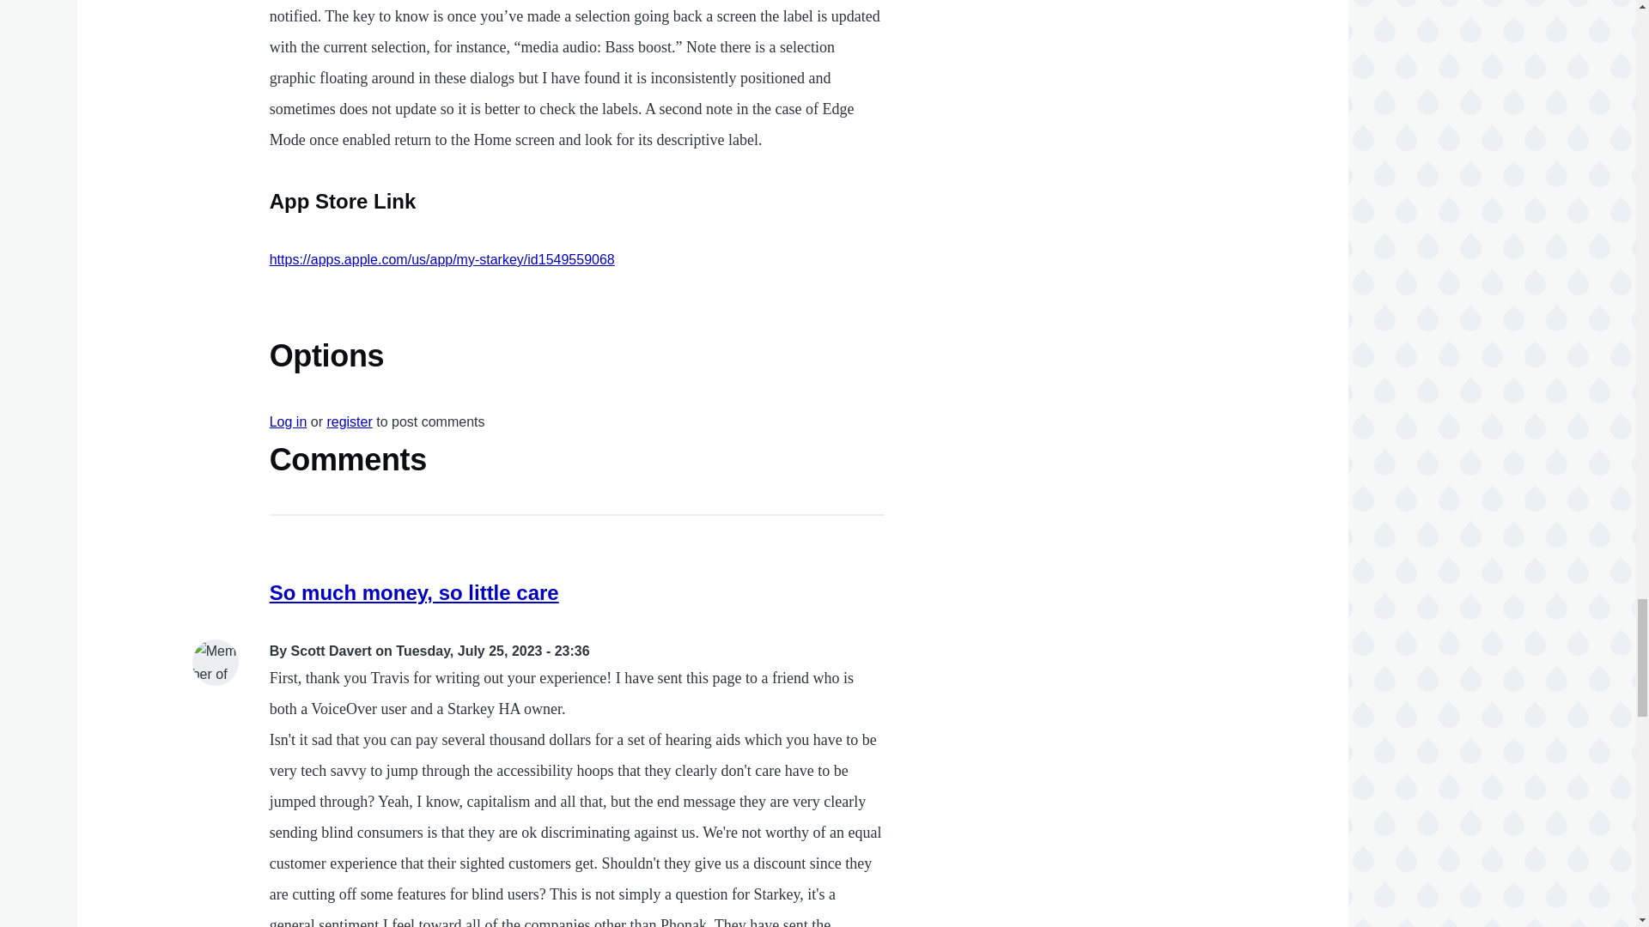 The width and height of the screenshot is (1649, 927). Describe the element at coordinates (349, 421) in the screenshot. I see `register` at that location.